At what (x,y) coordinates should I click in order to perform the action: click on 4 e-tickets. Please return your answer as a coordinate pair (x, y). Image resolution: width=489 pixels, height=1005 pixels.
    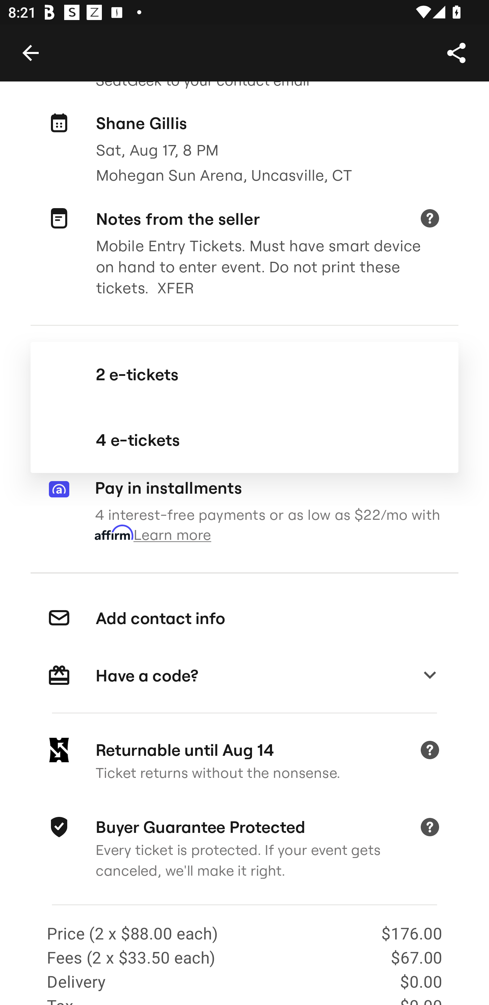
    Looking at the image, I should click on (244, 440).